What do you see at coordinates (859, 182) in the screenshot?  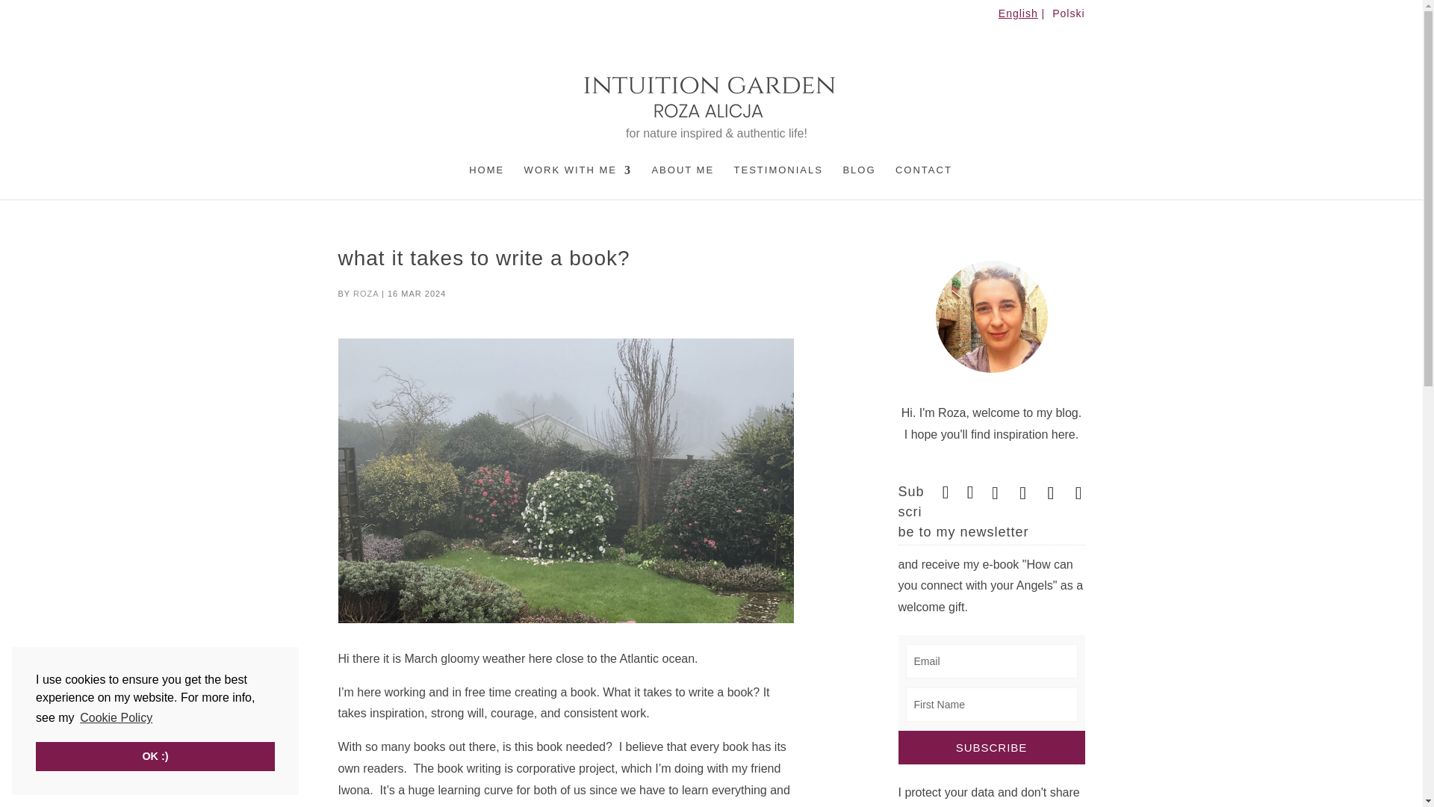 I see `BLOG` at bounding box center [859, 182].